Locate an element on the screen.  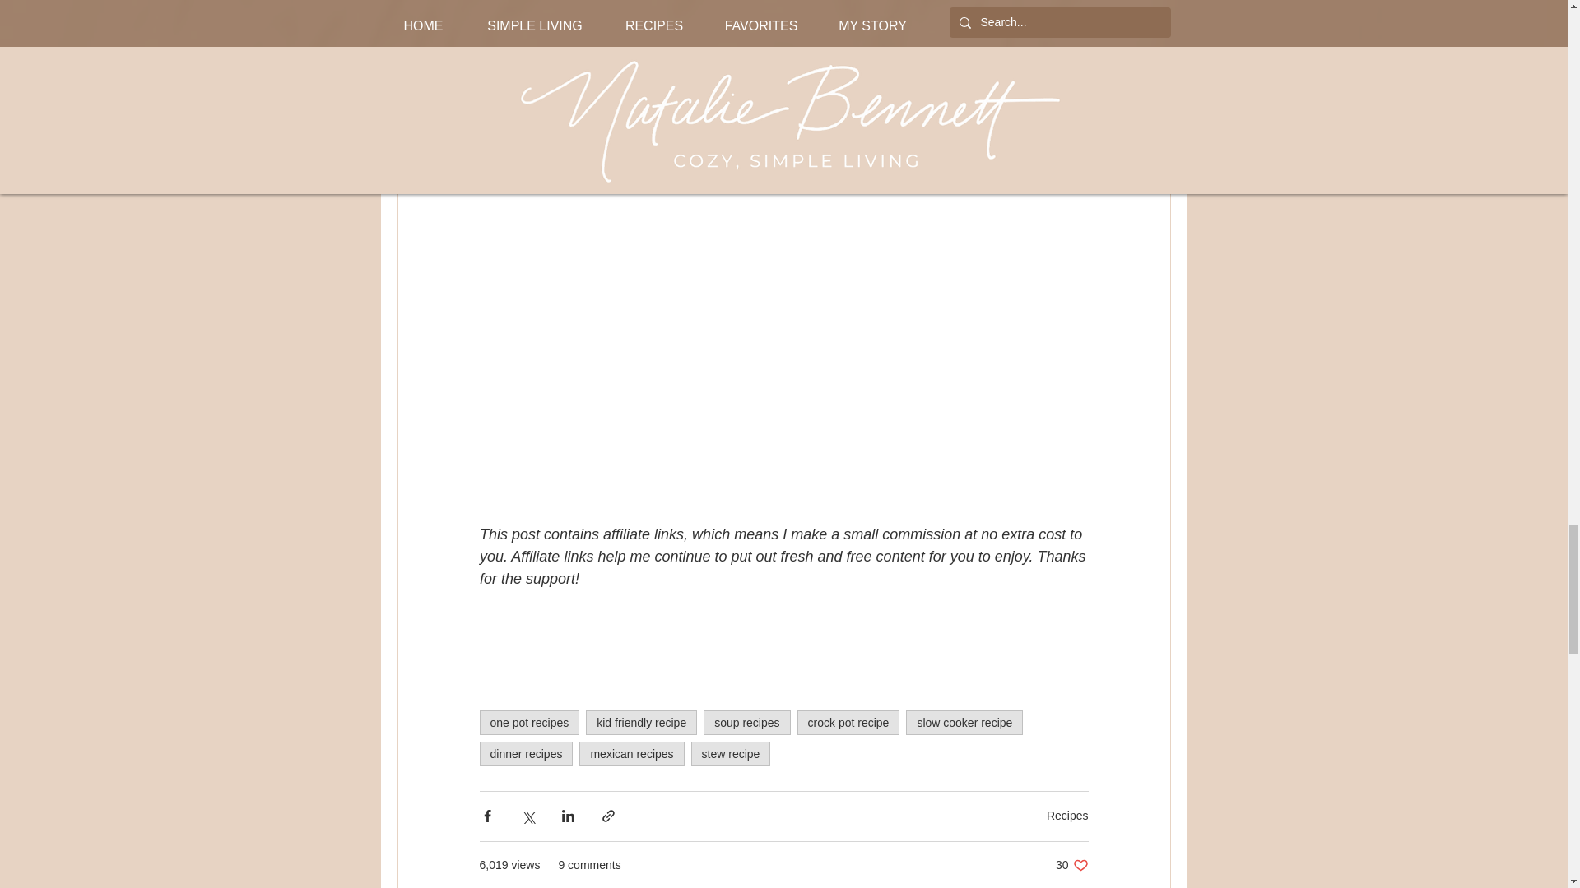
slow cooker recipe is located at coordinates (525, 753).